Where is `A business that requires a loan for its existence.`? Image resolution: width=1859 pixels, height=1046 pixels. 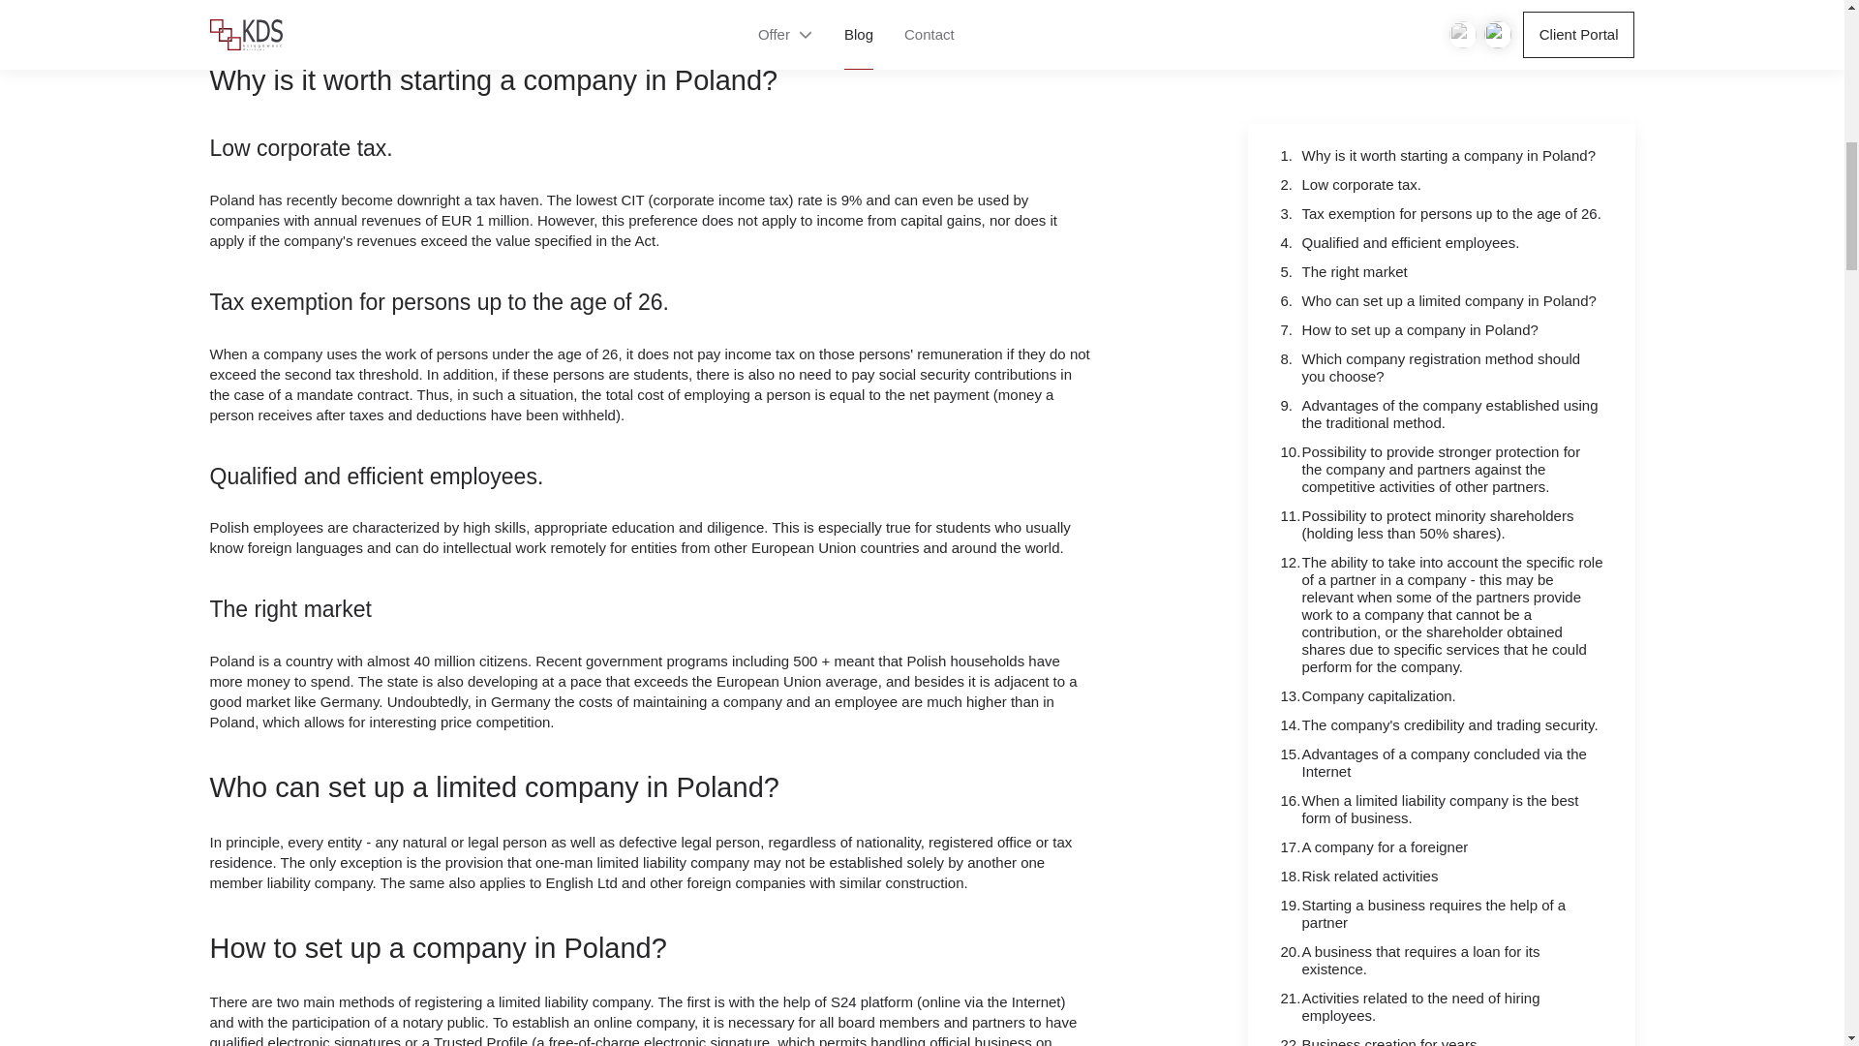
A business that requires a loan for its existence. is located at coordinates (1425, 862).